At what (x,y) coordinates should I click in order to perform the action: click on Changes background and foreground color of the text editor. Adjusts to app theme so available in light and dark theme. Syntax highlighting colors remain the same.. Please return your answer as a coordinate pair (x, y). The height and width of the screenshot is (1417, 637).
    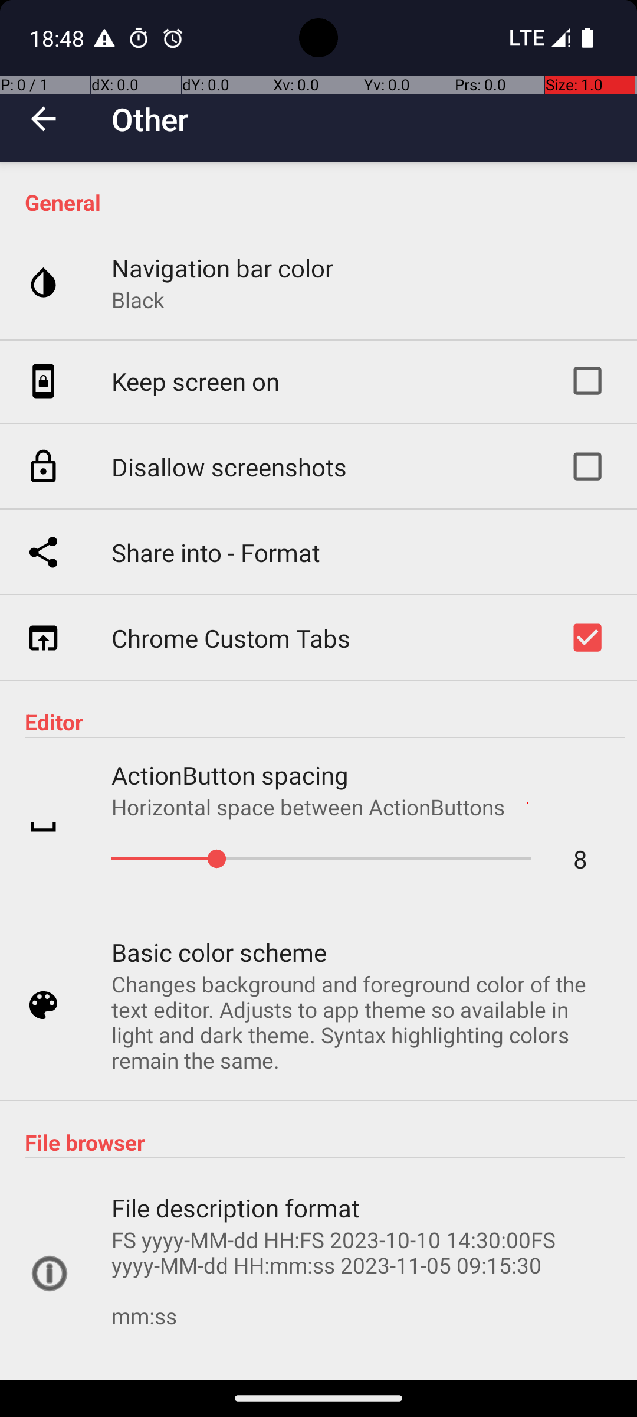
    Looking at the image, I should click on (362, 1022).